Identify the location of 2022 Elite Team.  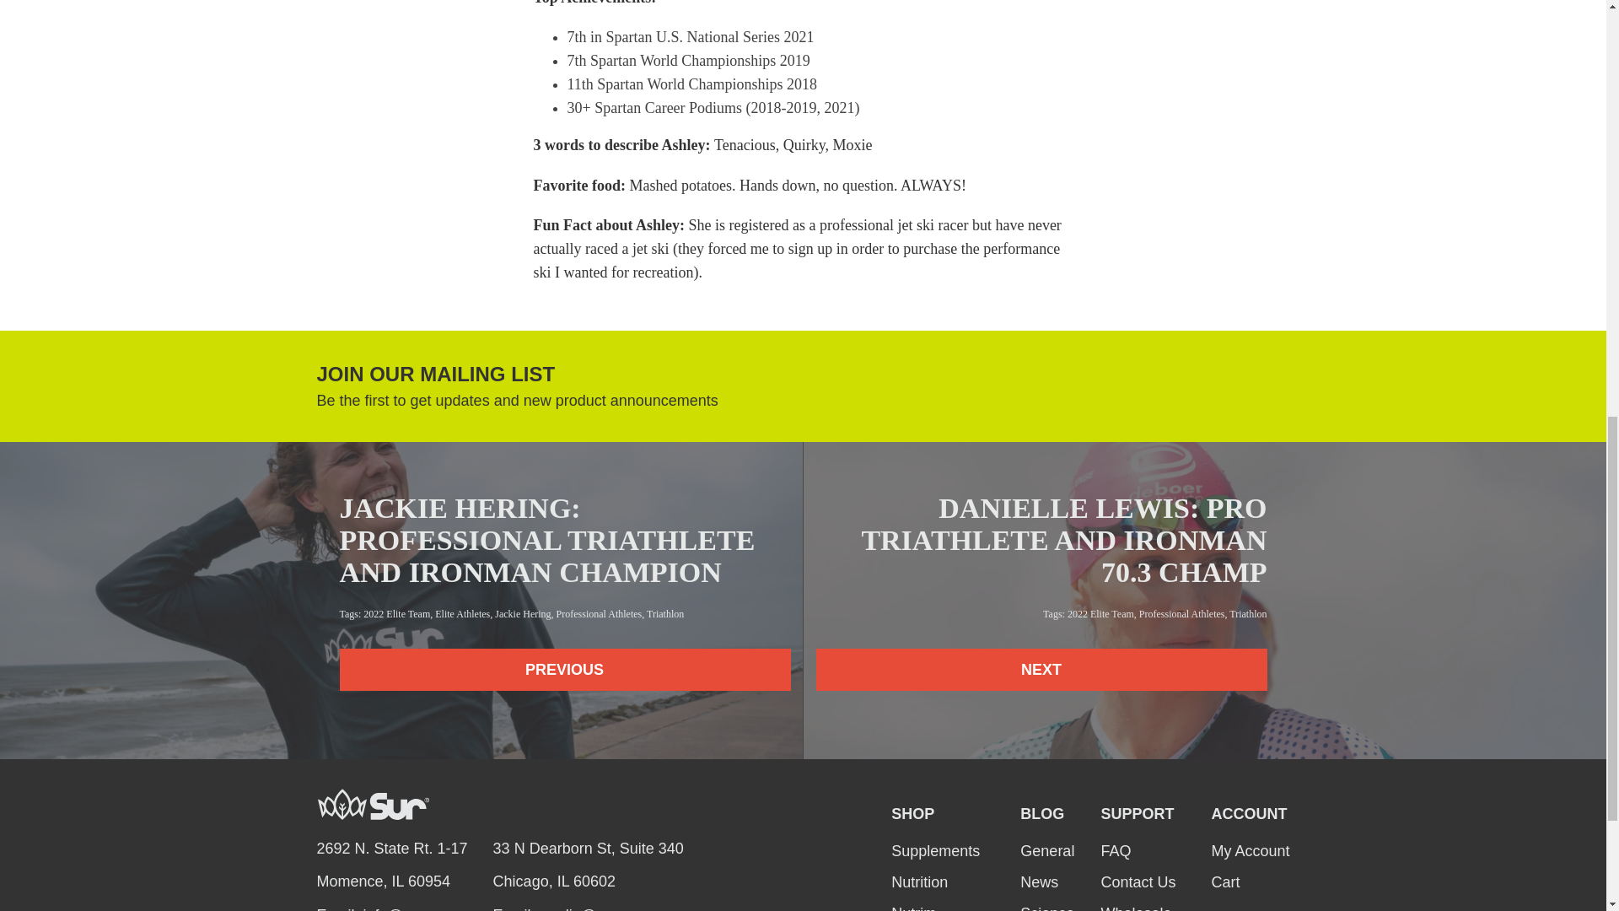
(1100, 614).